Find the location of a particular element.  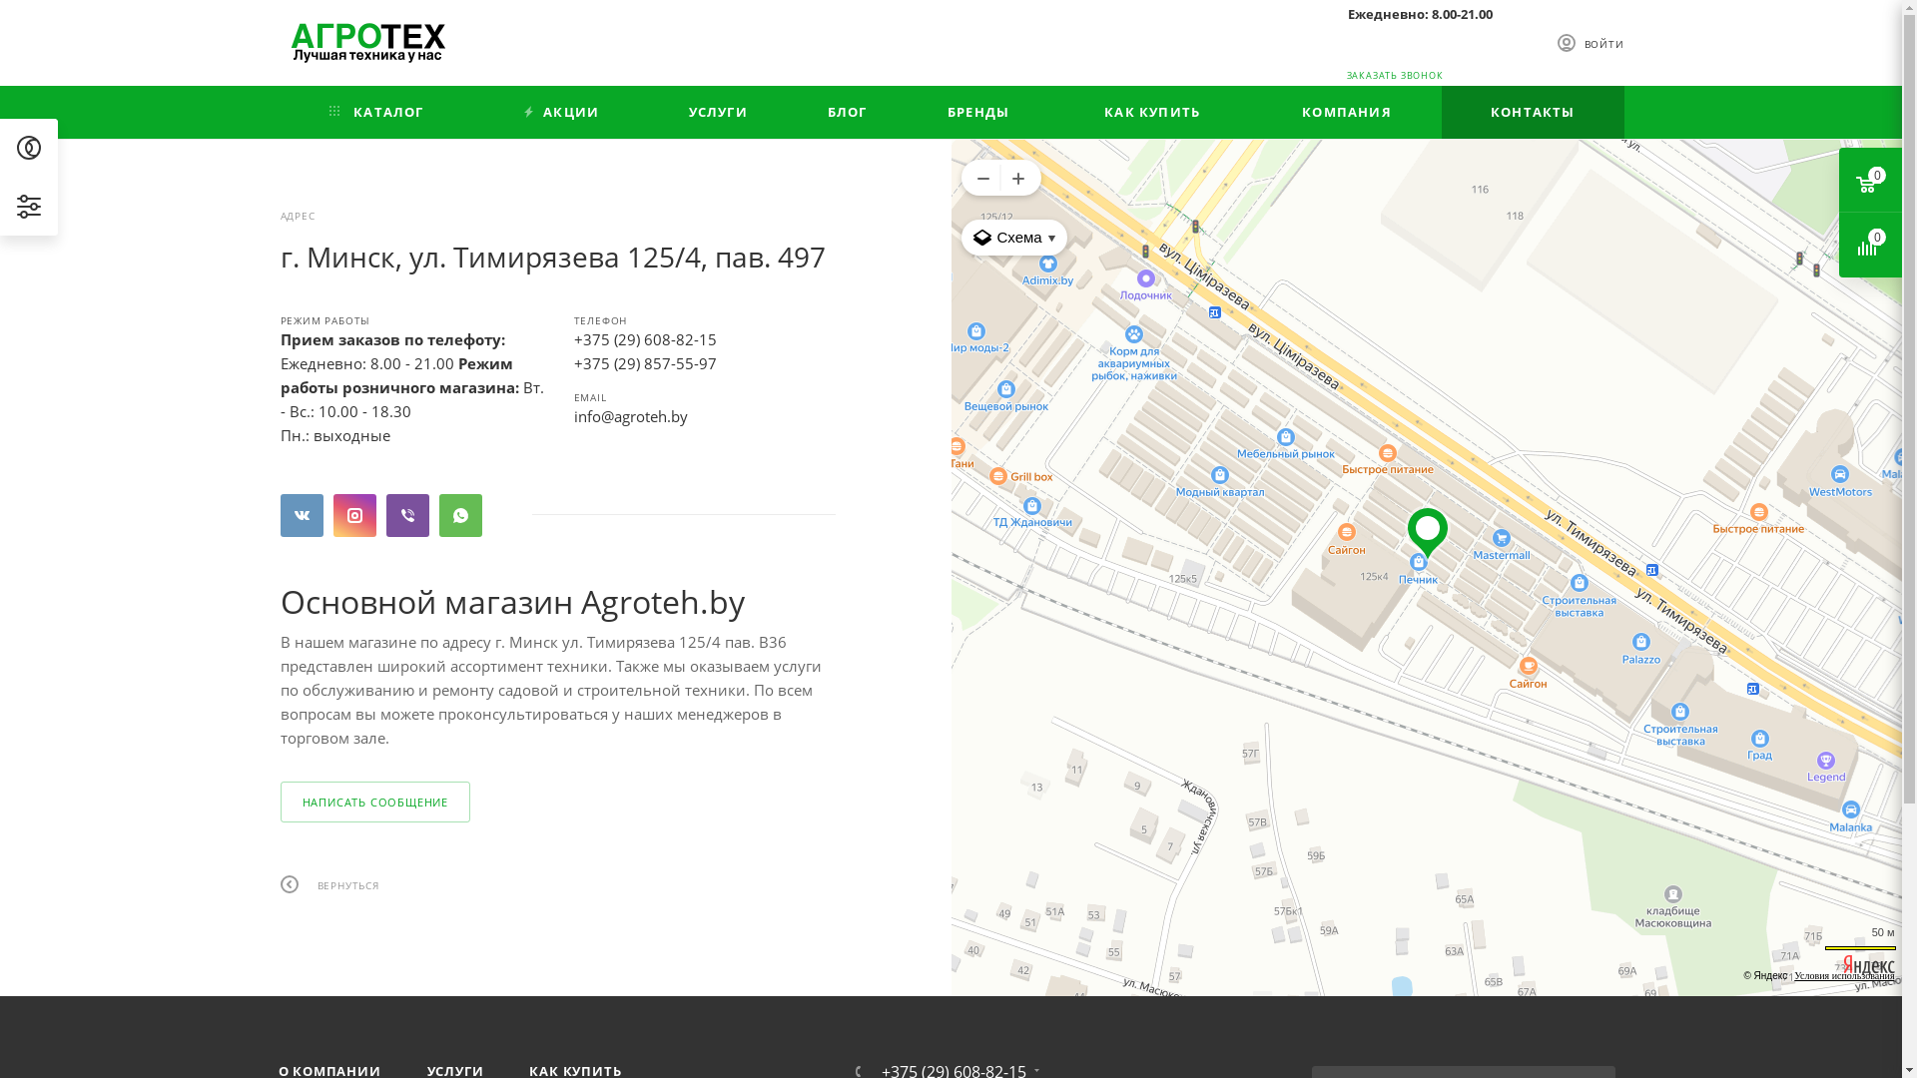

Instagram is located at coordinates (355, 515).